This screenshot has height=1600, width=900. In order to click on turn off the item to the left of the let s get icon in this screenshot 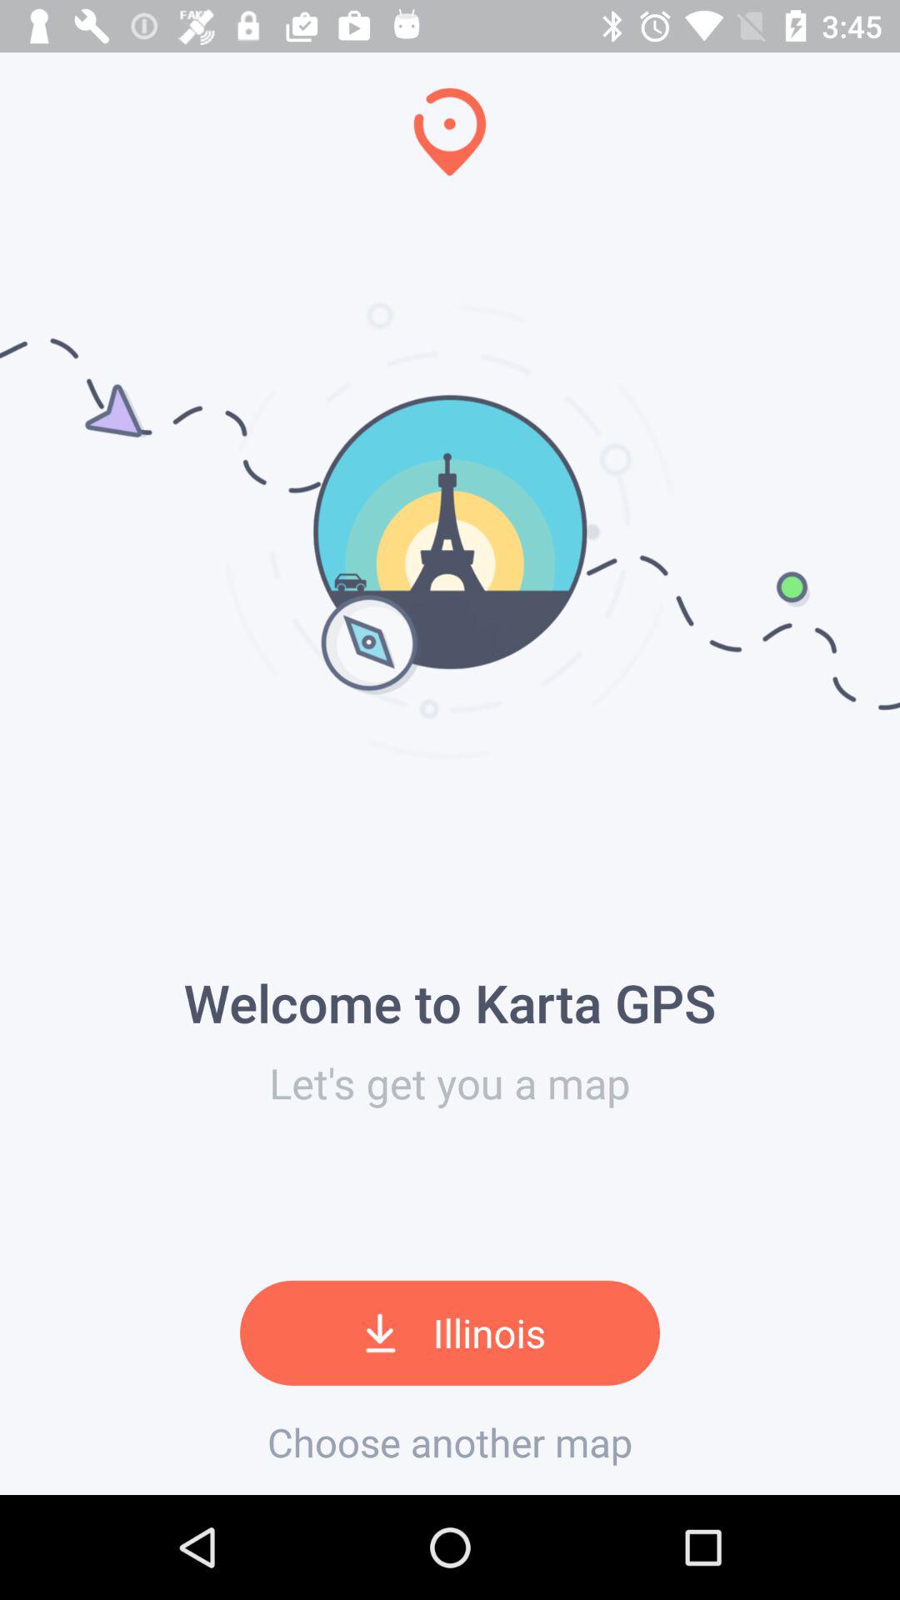, I will do `click(7, 747)`.